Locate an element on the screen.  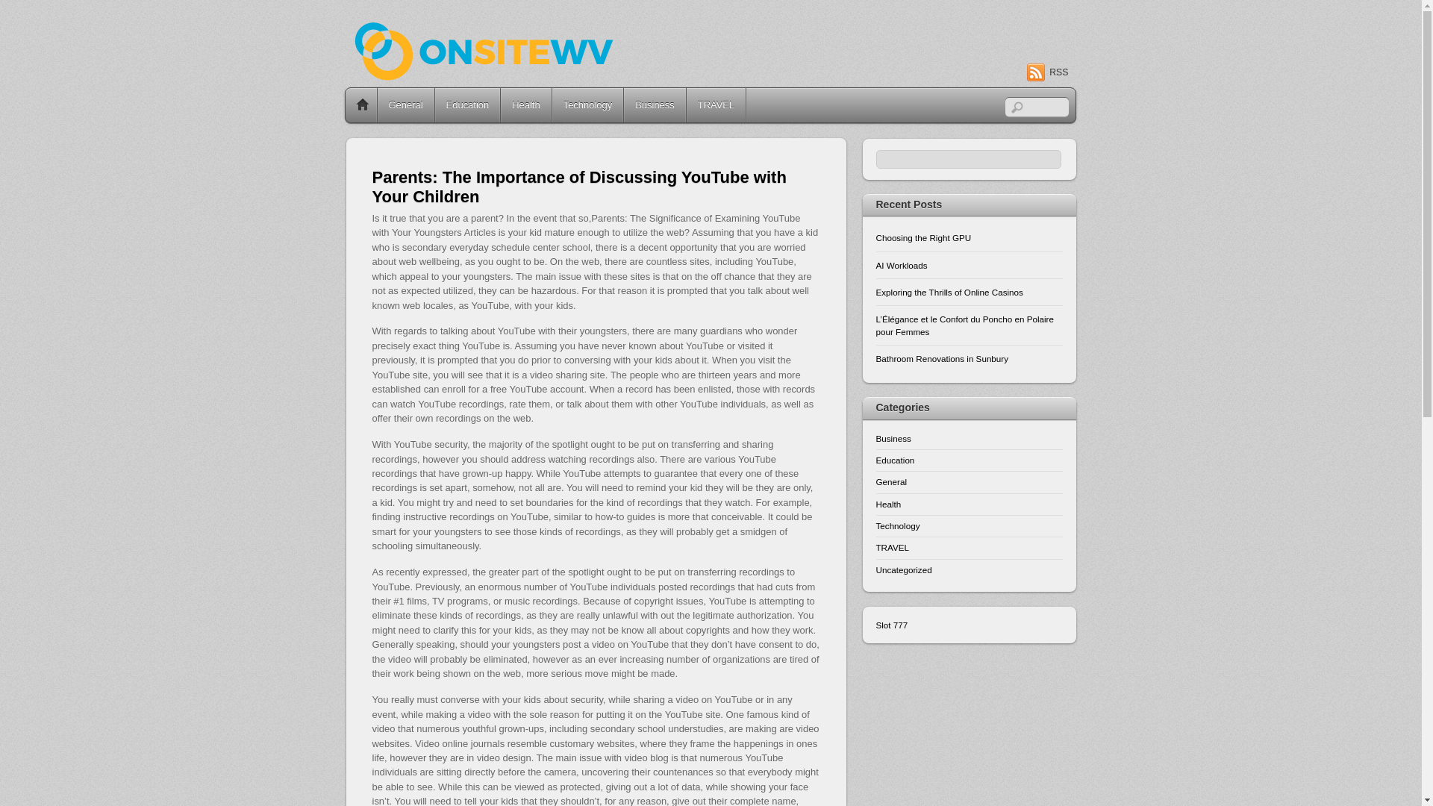
Exploring the Thrills of Online Casinos is located at coordinates (969, 293).